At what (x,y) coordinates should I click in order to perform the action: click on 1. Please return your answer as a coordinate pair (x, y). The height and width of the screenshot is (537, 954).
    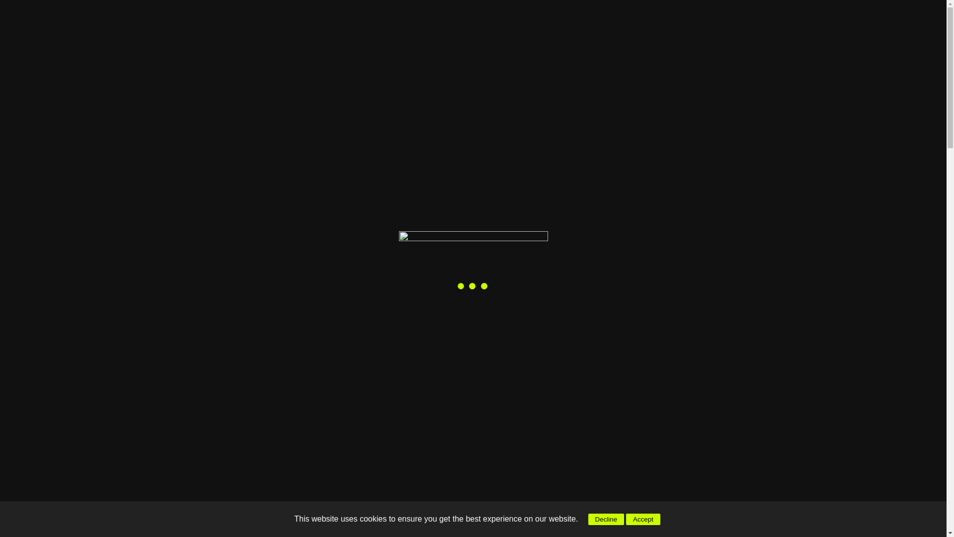
    Looking at the image, I should click on (314, 93).